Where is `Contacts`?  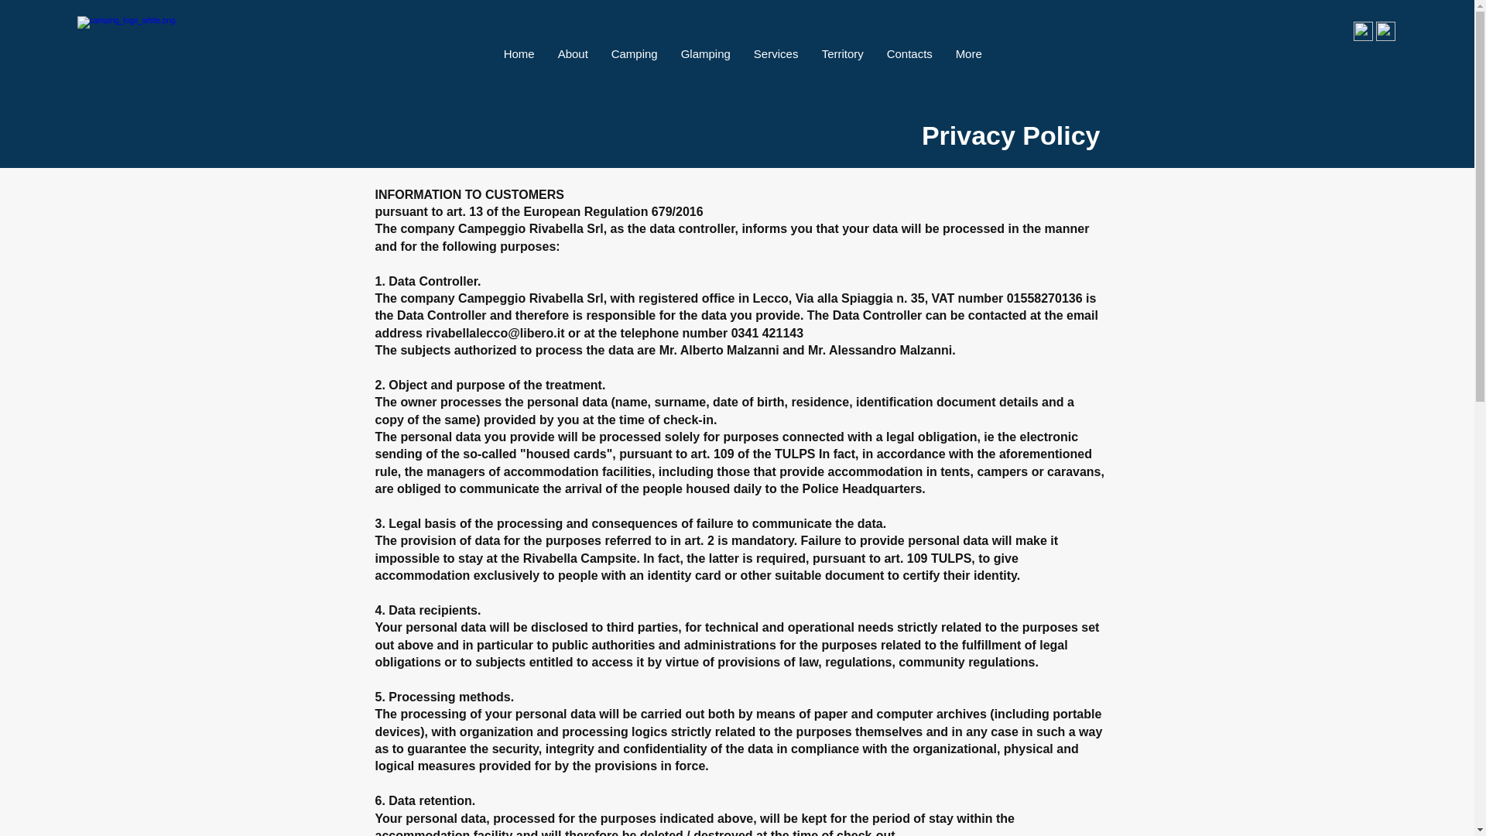
Contacts is located at coordinates (909, 54).